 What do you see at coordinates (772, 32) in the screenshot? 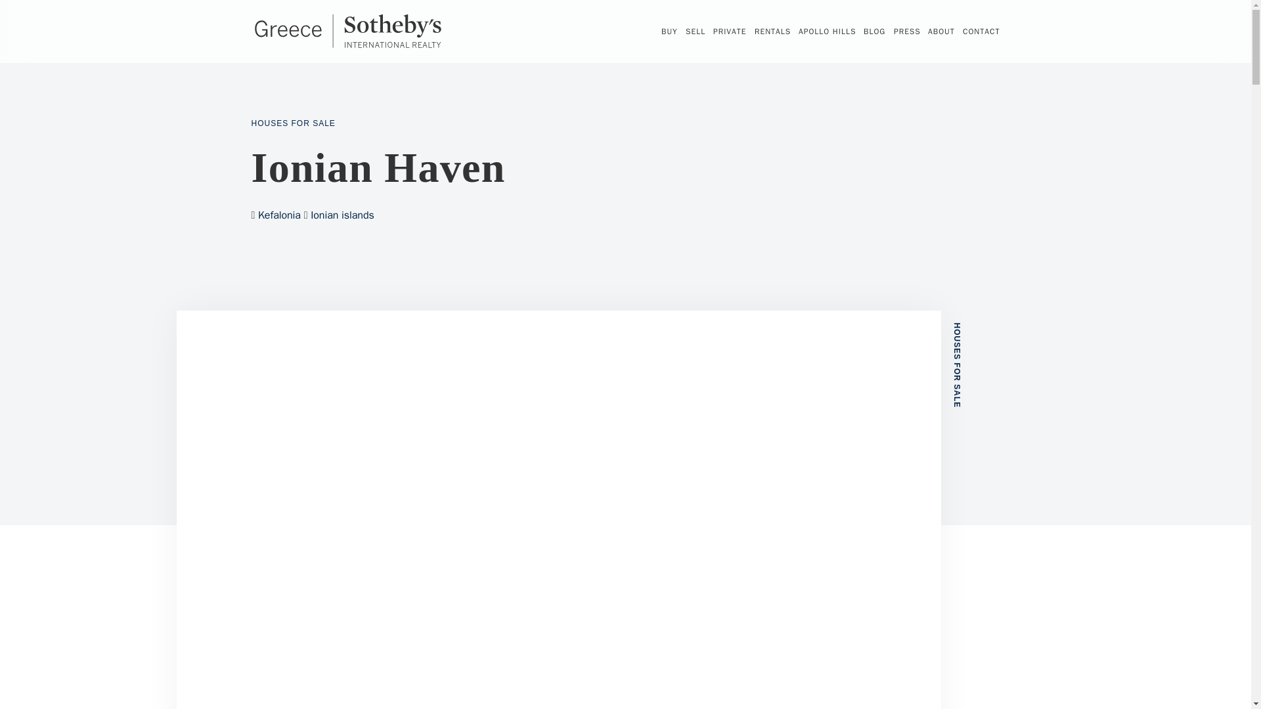
I see `RENTALS` at bounding box center [772, 32].